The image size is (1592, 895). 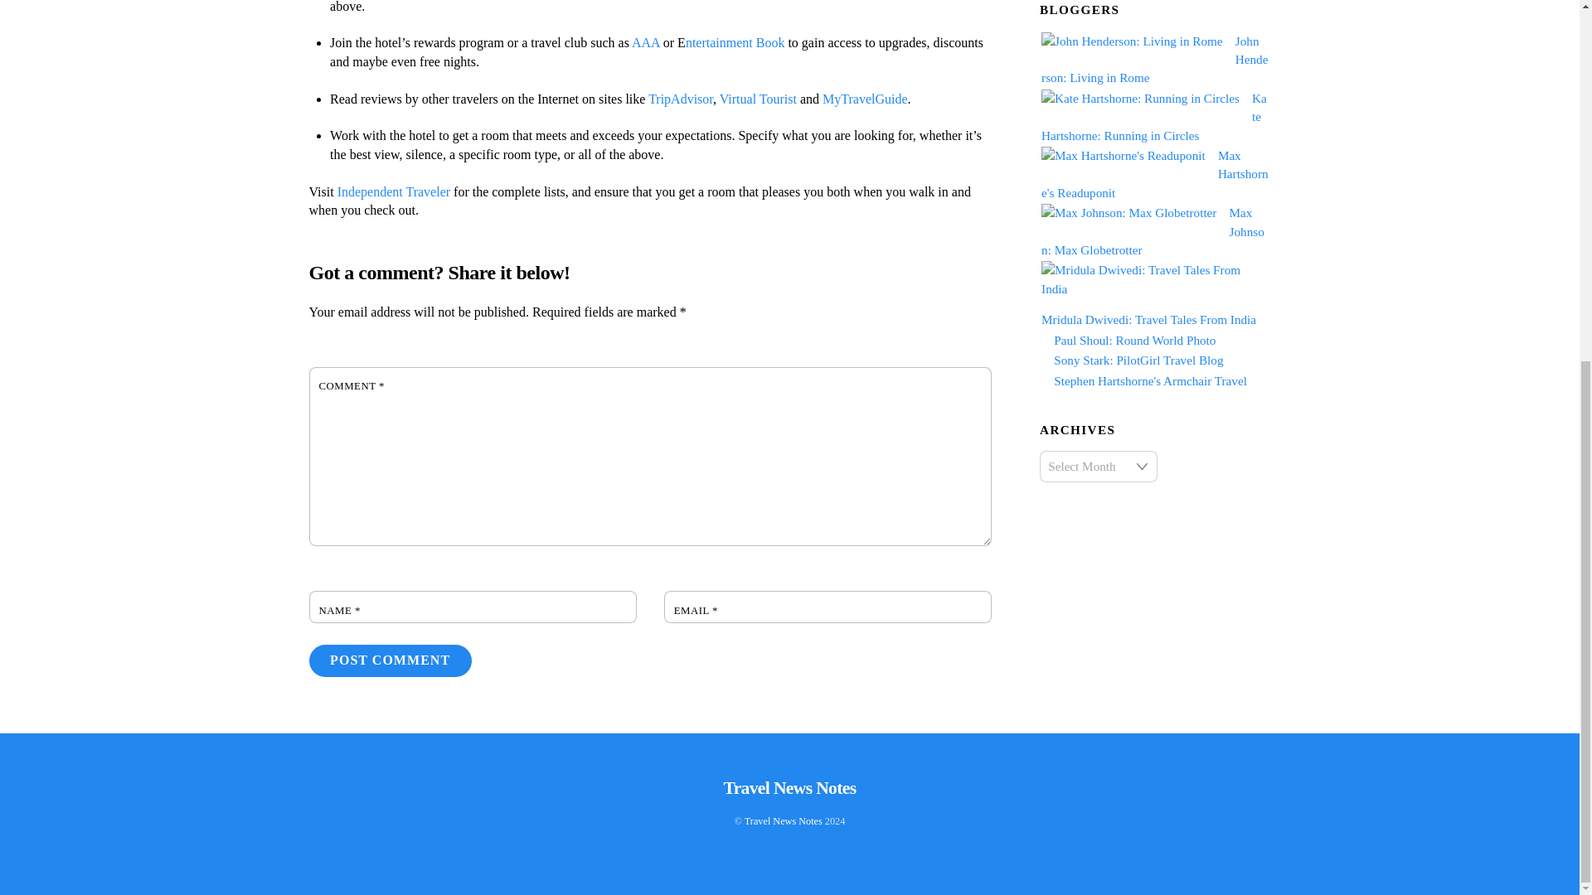 What do you see at coordinates (1138, 360) in the screenshot?
I see `Sony Stark: PilotGirl Travel Blog` at bounding box center [1138, 360].